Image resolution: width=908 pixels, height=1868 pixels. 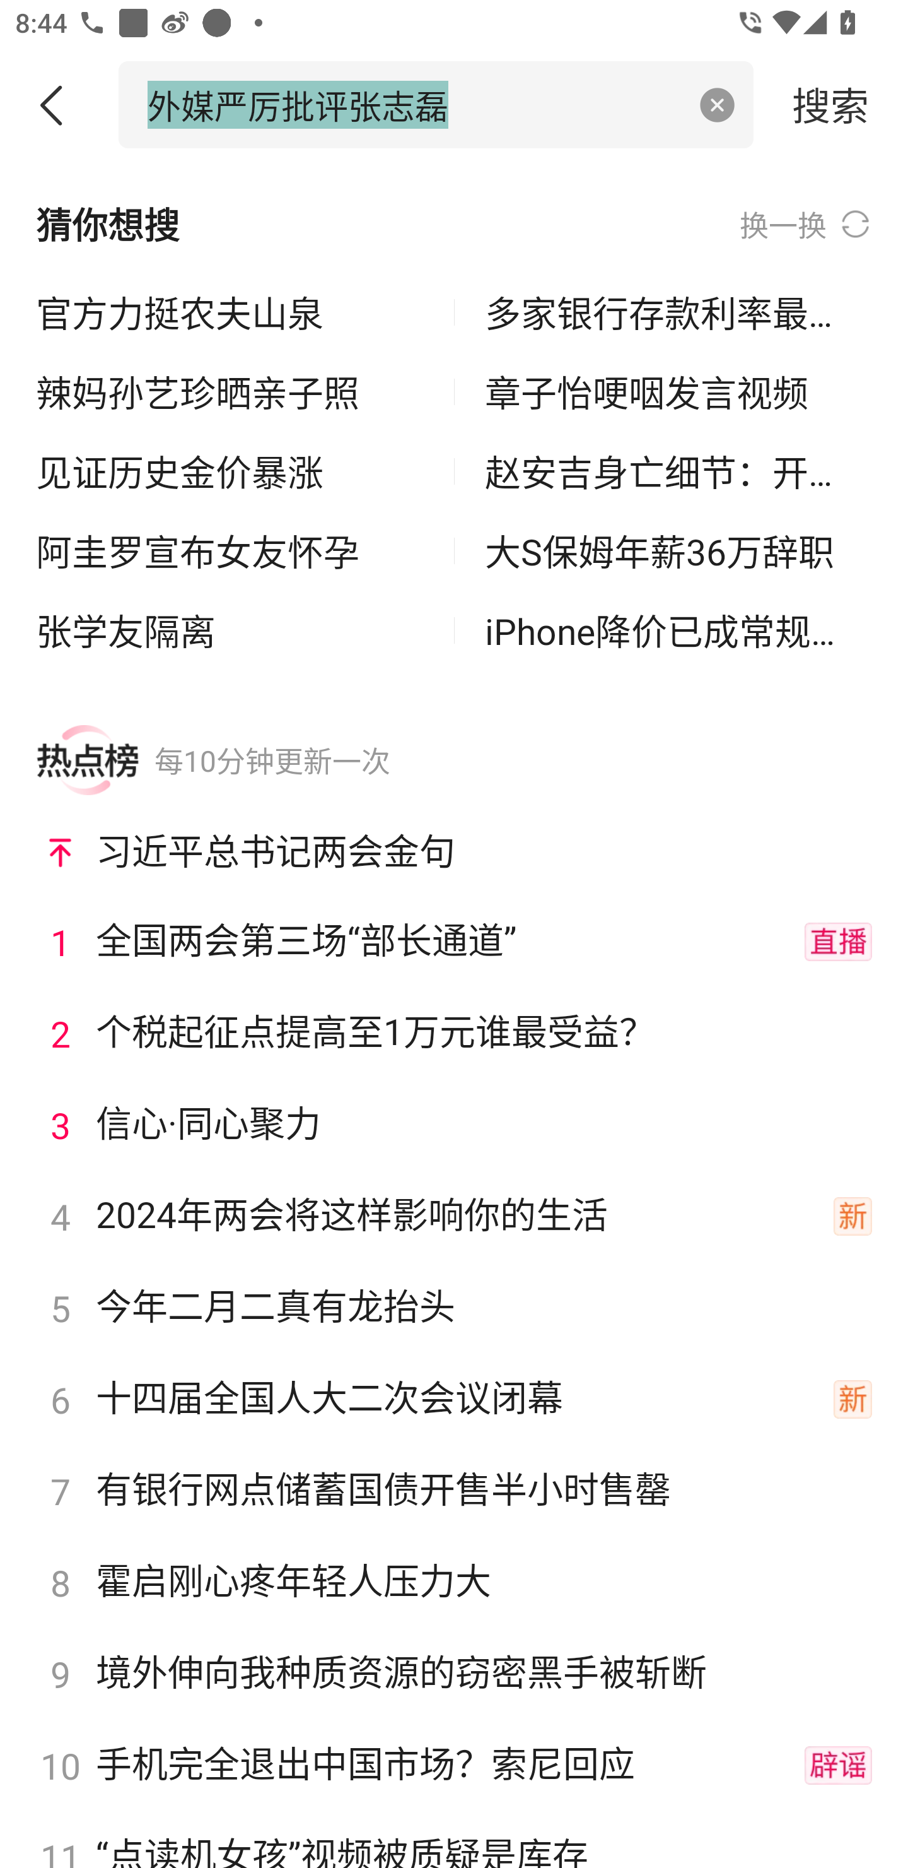 What do you see at coordinates (678, 313) in the screenshot?
I see `多家银行存款利率最高达10%` at bounding box center [678, 313].